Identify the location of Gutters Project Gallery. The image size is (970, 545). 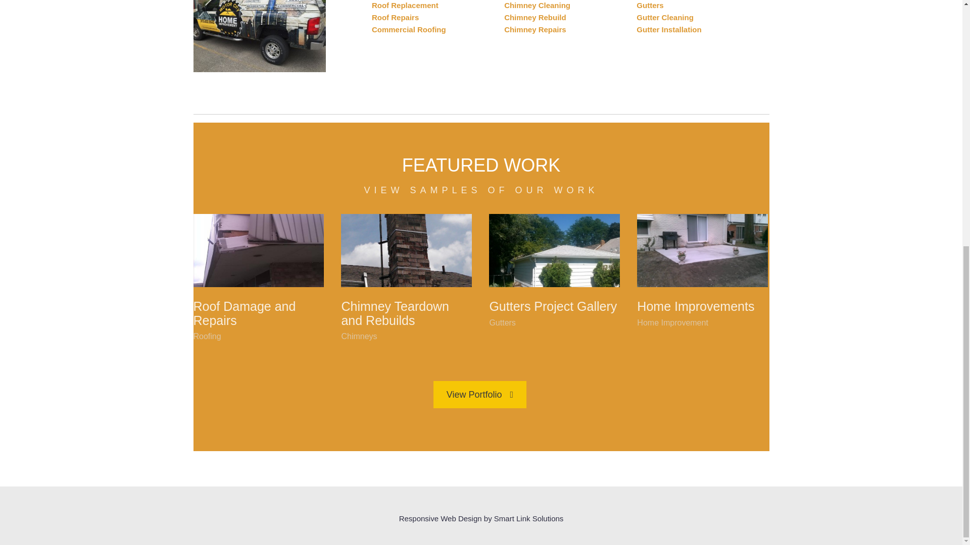
(553, 306).